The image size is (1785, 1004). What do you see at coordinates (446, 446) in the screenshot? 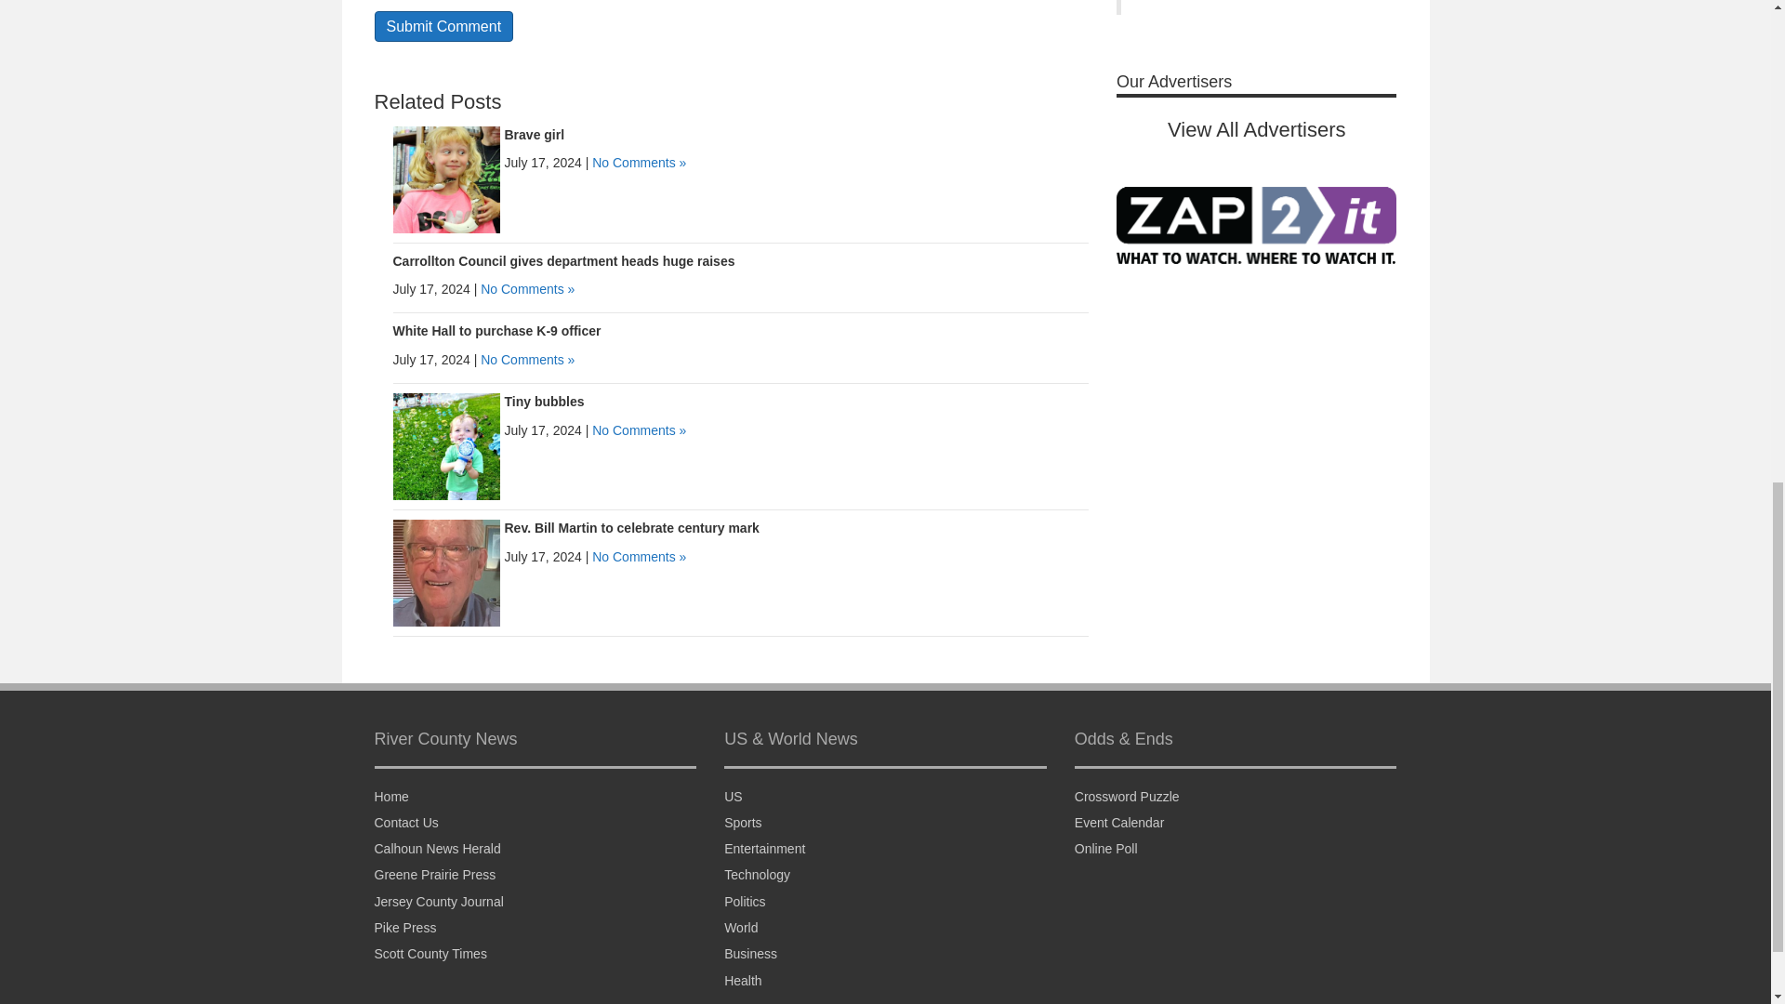
I see `Tiny bubbles` at bounding box center [446, 446].